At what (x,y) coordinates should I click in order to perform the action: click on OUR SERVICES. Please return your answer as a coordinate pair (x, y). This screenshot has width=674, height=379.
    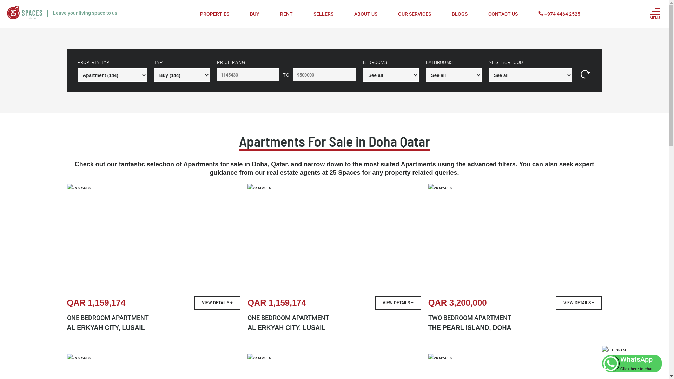
    Looking at the image, I should click on (415, 14).